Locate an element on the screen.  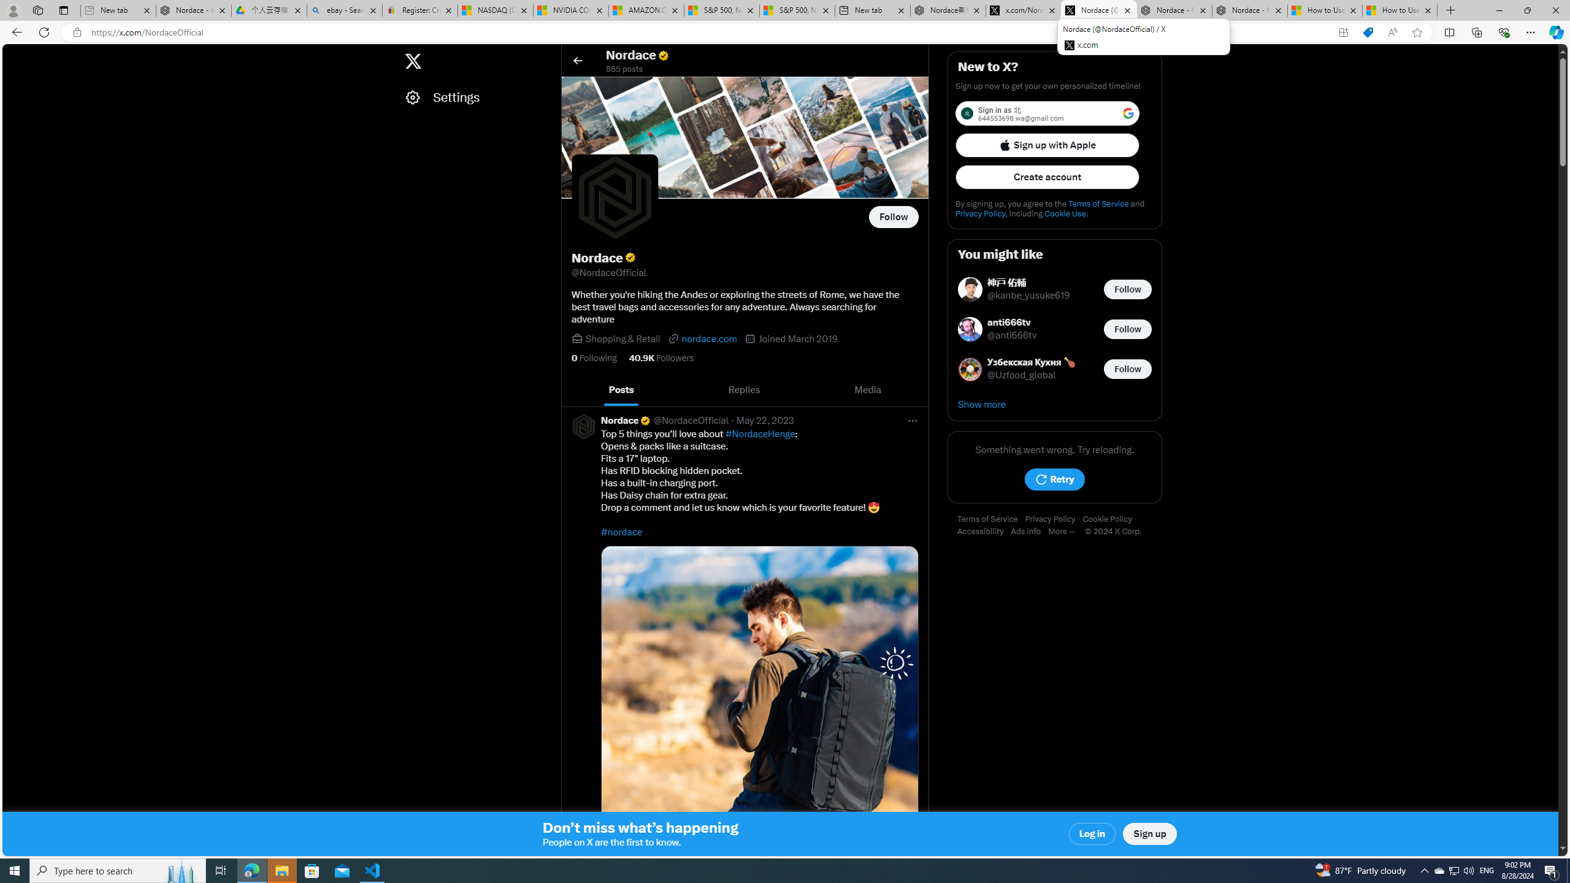
Register: Create a personal eBay account is located at coordinates (419, 10).